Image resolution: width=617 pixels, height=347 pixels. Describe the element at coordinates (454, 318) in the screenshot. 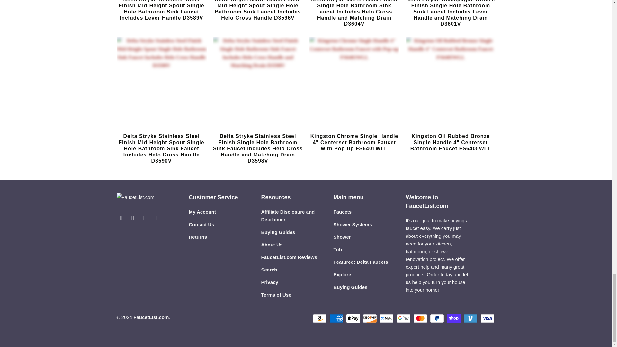

I see `Shop Pay` at that location.